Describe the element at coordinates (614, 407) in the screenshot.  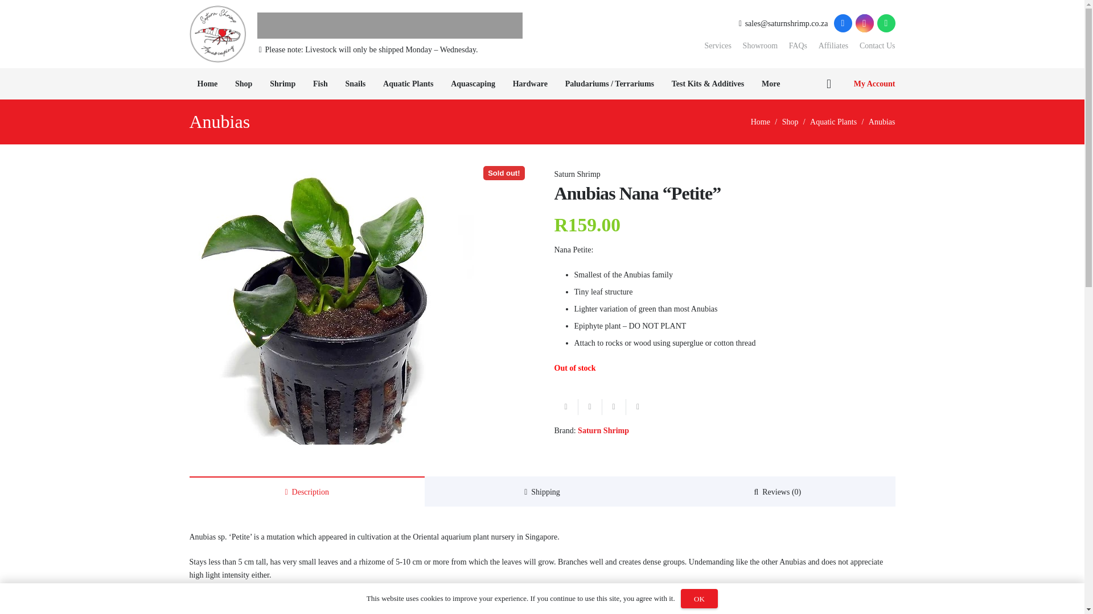
I see `Tweet this` at that location.